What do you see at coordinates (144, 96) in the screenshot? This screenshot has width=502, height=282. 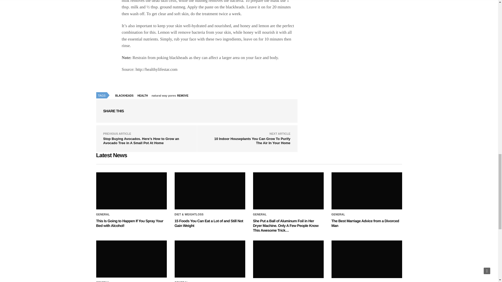 I see `HEALTH` at bounding box center [144, 96].